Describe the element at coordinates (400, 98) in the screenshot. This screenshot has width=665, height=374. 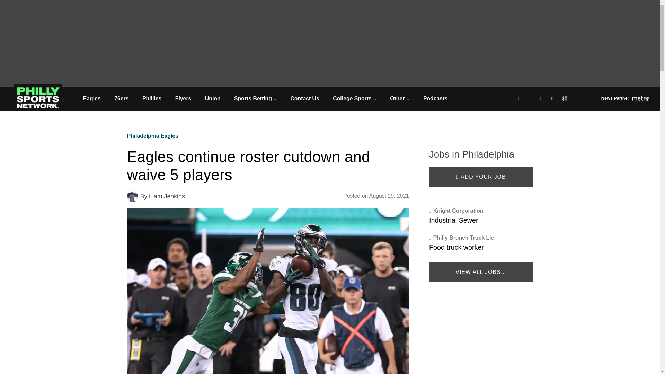
I see `Other` at that location.